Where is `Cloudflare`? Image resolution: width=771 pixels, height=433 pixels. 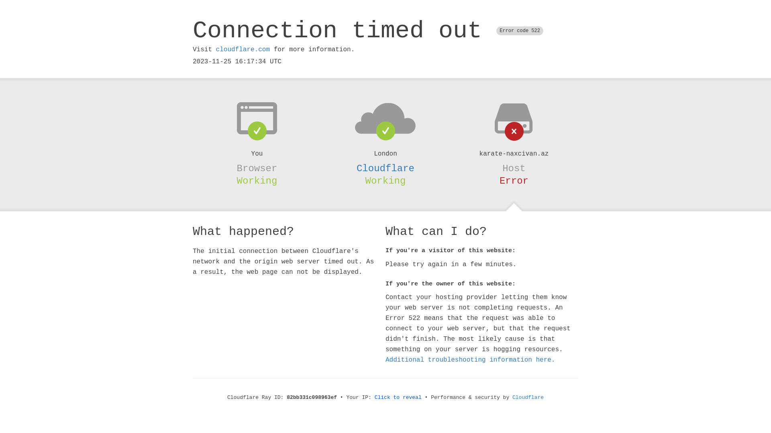
Cloudflare is located at coordinates (385, 168).